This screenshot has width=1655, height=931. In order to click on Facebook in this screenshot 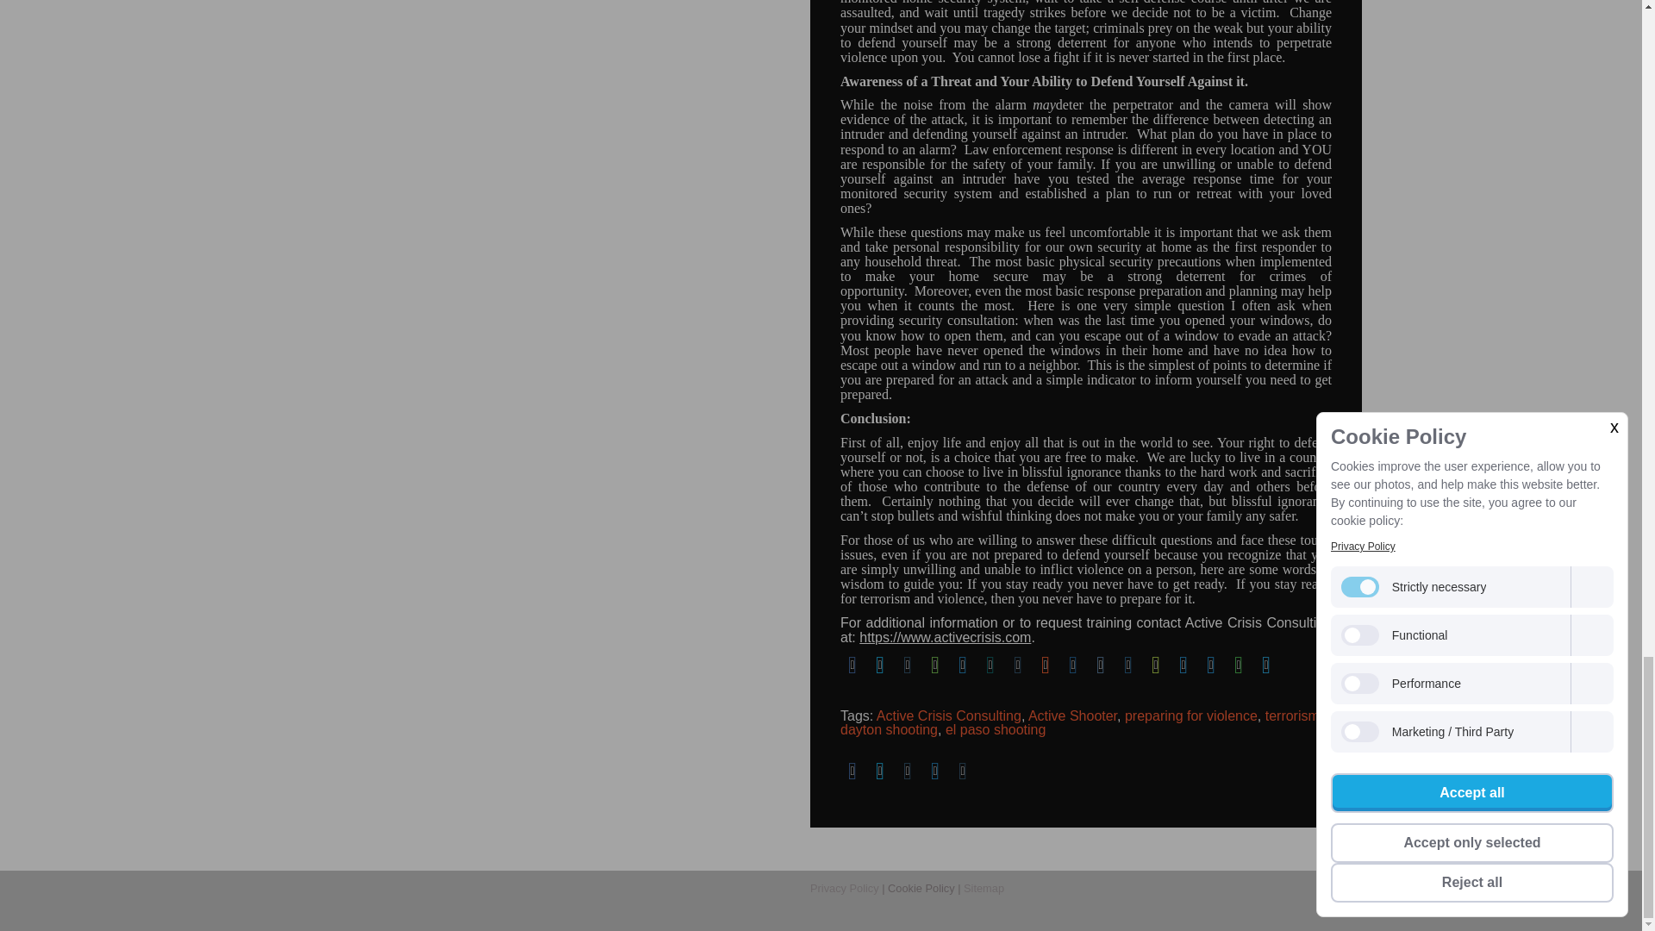, I will do `click(852, 665)`.